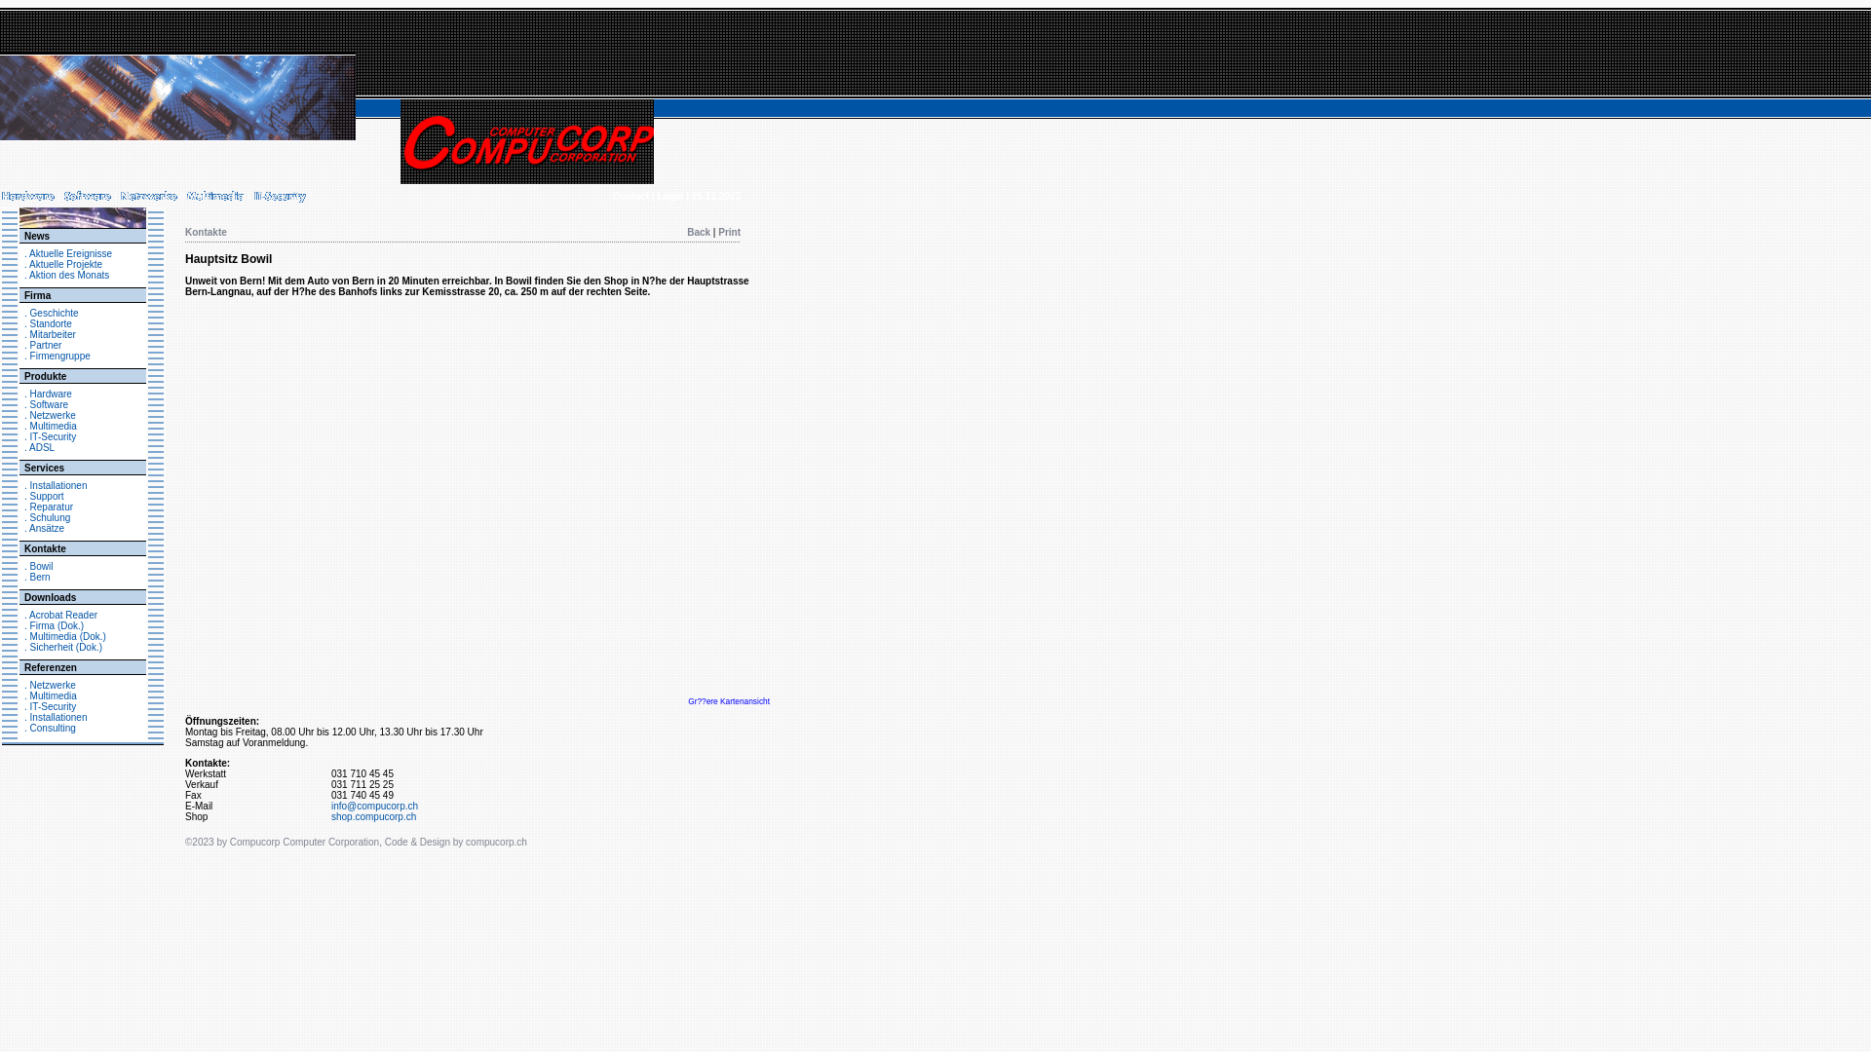 The image size is (1871, 1052). What do you see at coordinates (63, 265) in the screenshot?
I see `. Aktuelle Projekte` at bounding box center [63, 265].